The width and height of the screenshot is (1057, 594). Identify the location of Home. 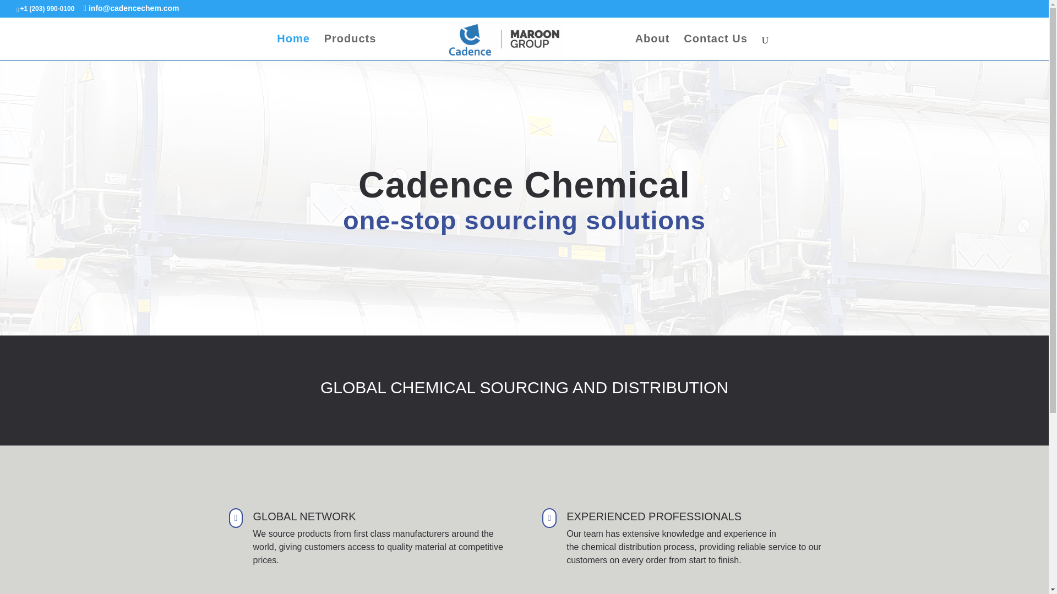
(293, 47).